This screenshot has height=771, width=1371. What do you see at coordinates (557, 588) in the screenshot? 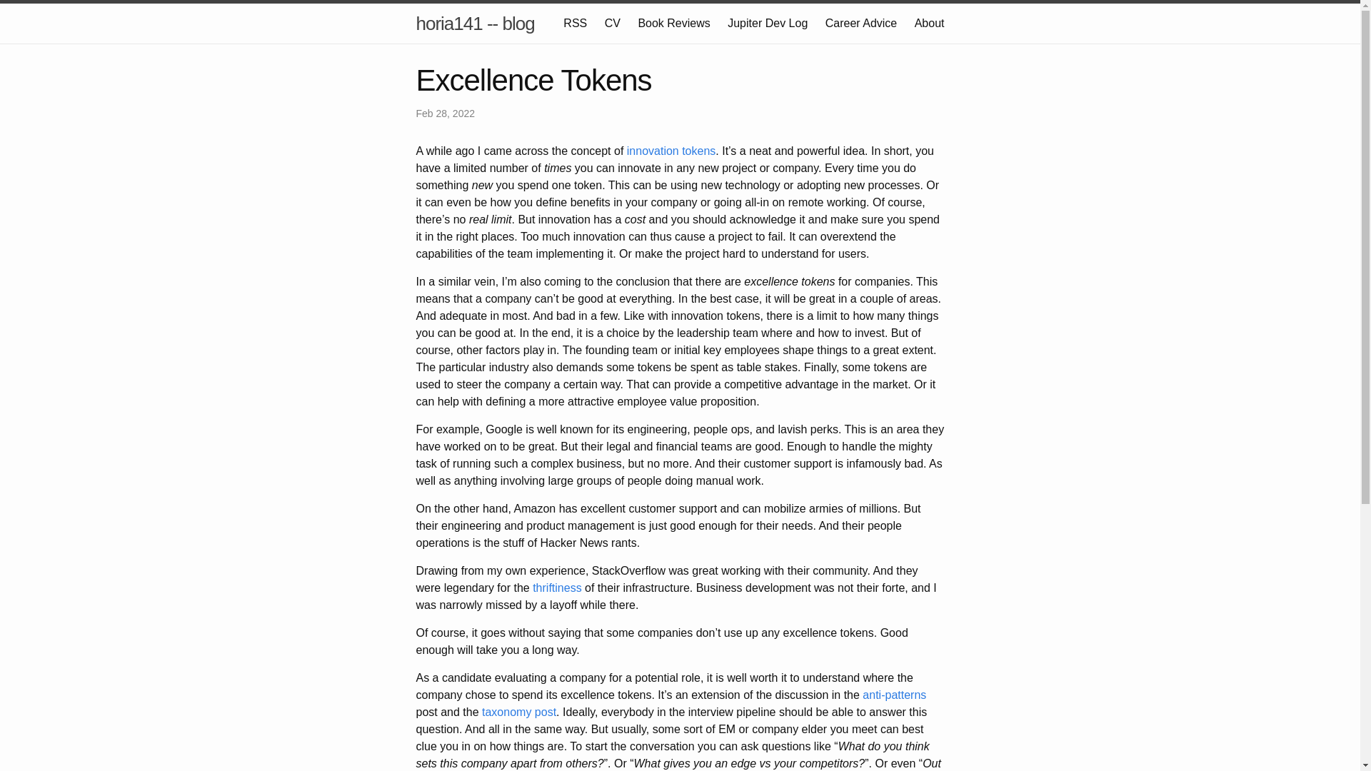
I see `thriftiness` at bounding box center [557, 588].